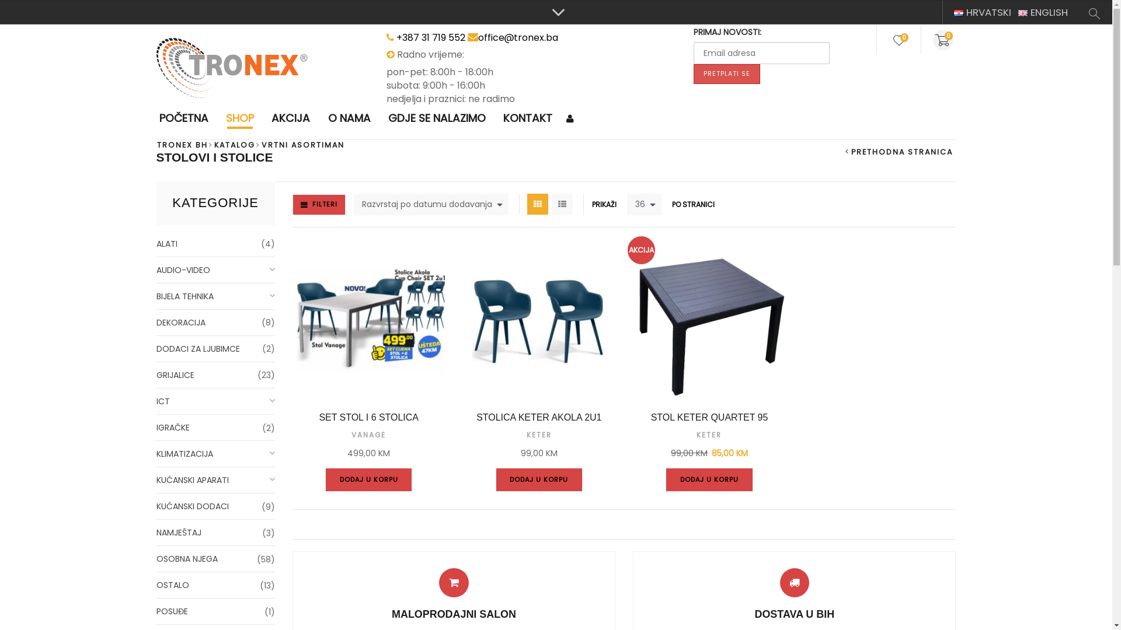 The width and height of the screenshot is (1121, 630). I want to click on TRONEX BH, so click(182, 145).